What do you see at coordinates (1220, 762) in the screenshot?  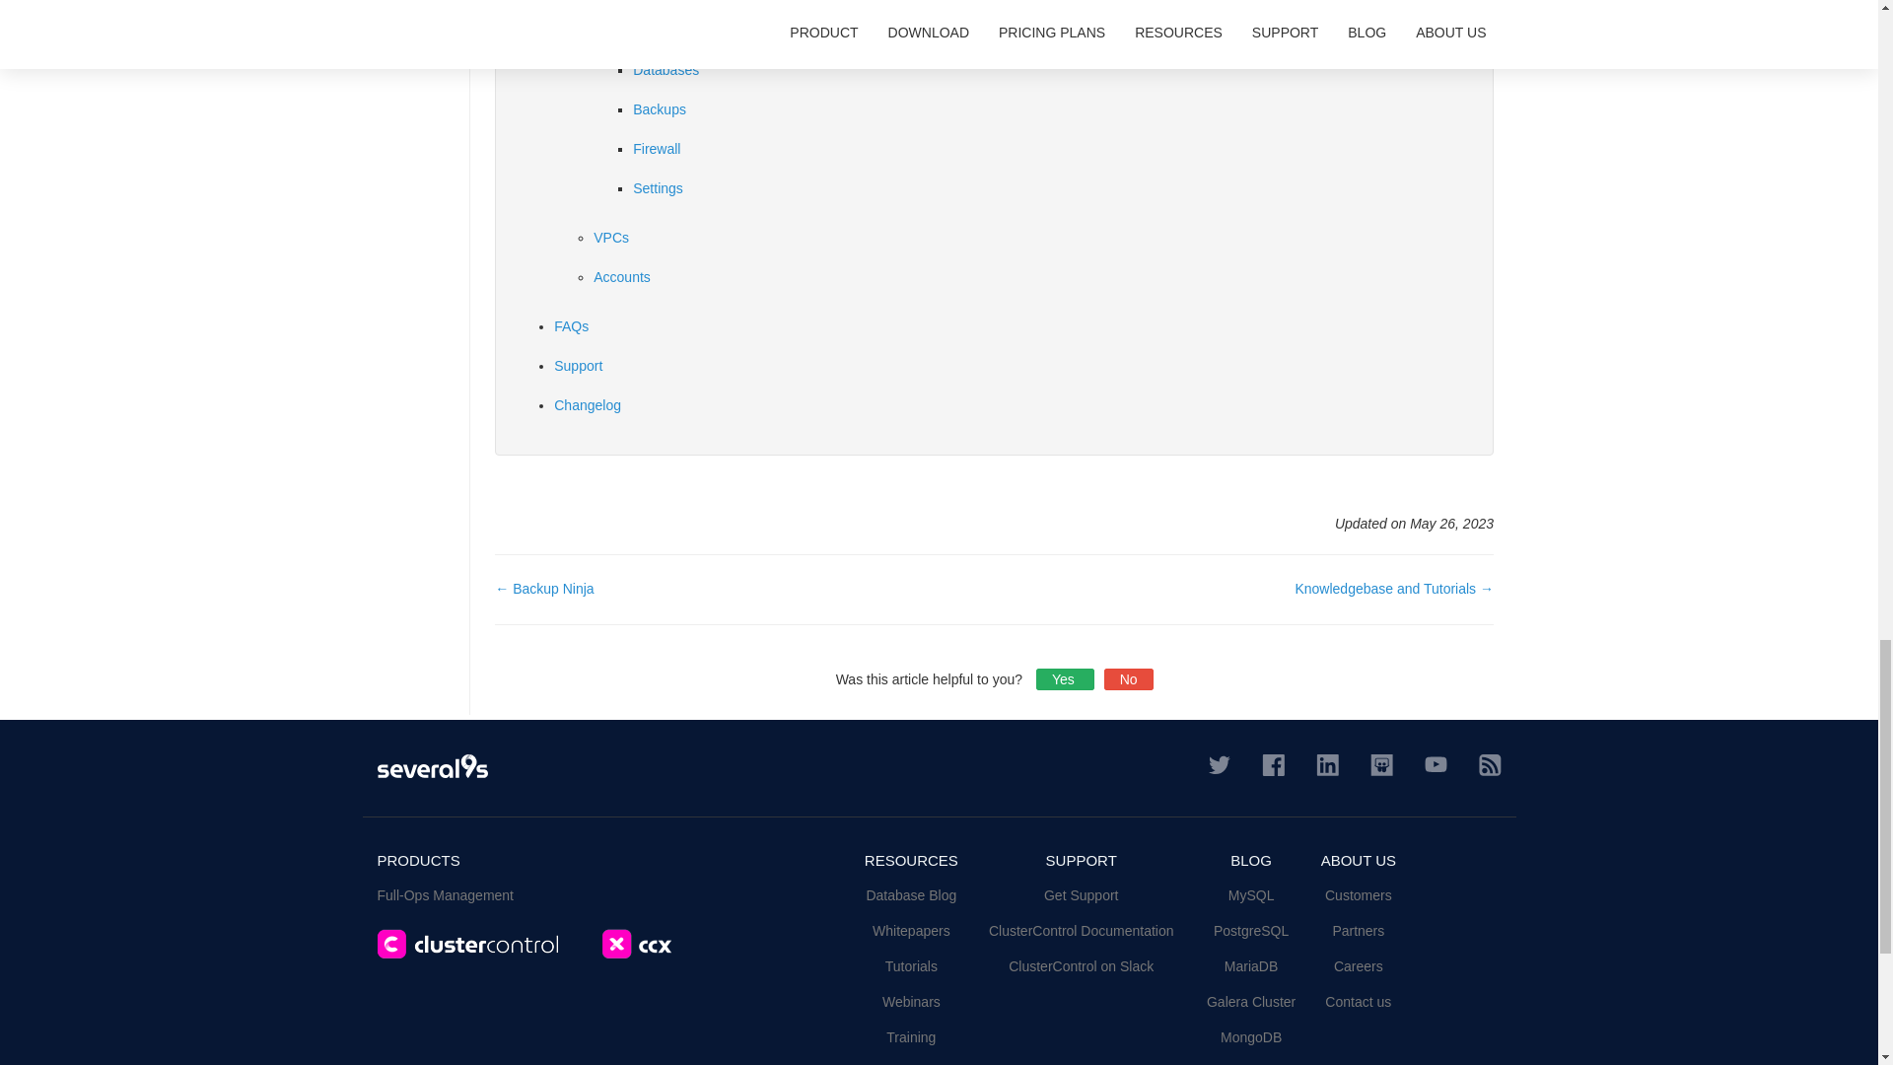 I see `Visit Severalnines on Twitter` at bounding box center [1220, 762].